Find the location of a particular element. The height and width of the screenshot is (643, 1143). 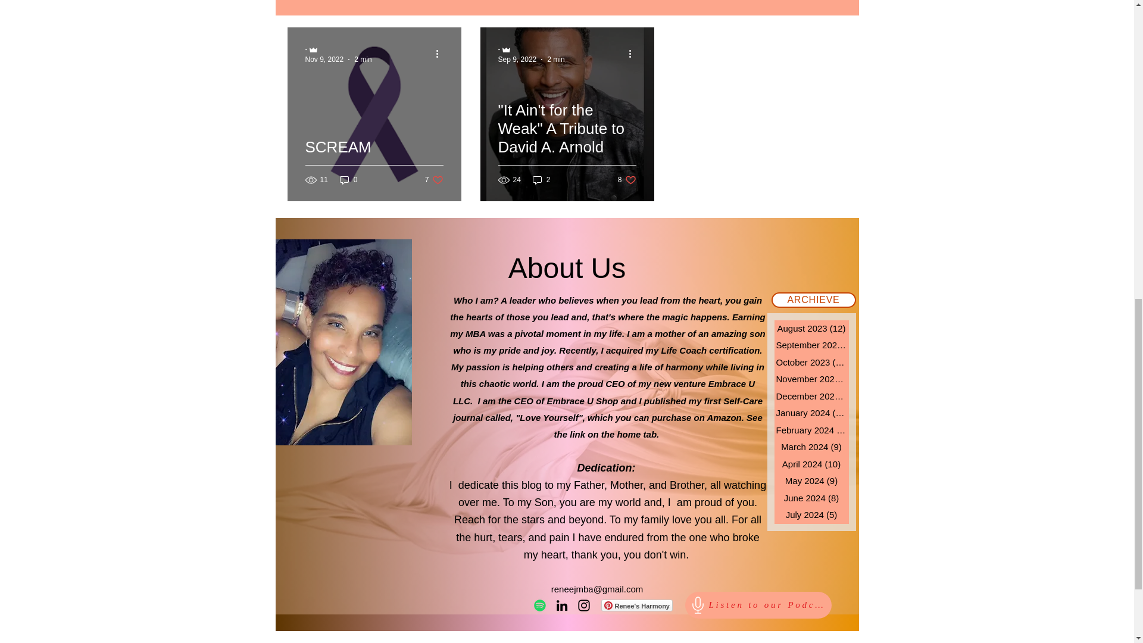

SCREAM is located at coordinates (374, 161).